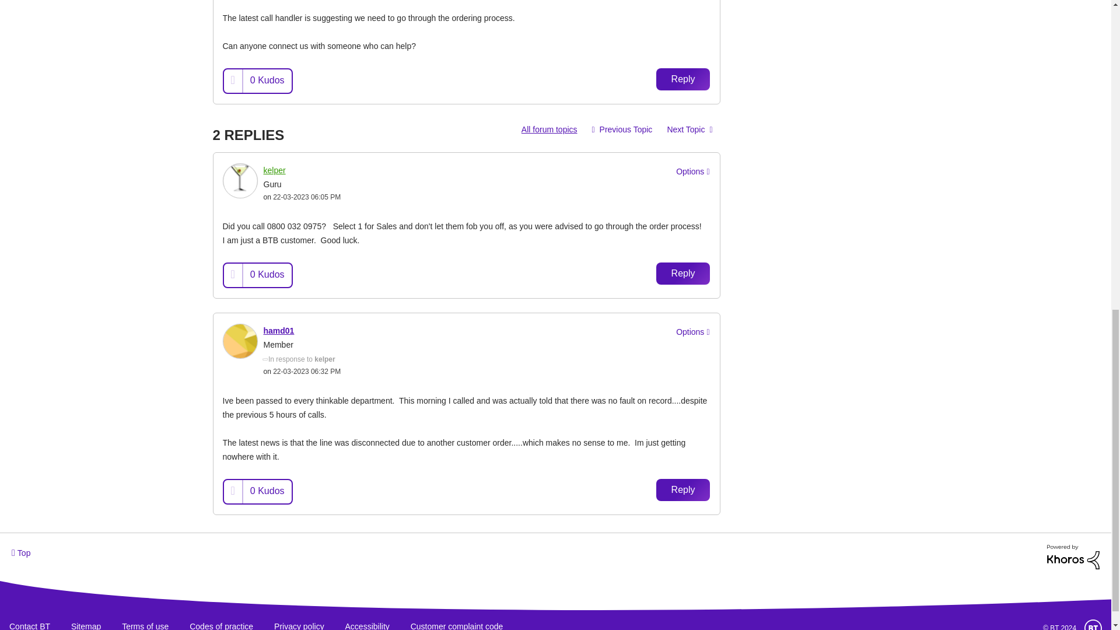  What do you see at coordinates (683, 79) in the screenshot?
I see `Reply` at bounding box center [683, 79].